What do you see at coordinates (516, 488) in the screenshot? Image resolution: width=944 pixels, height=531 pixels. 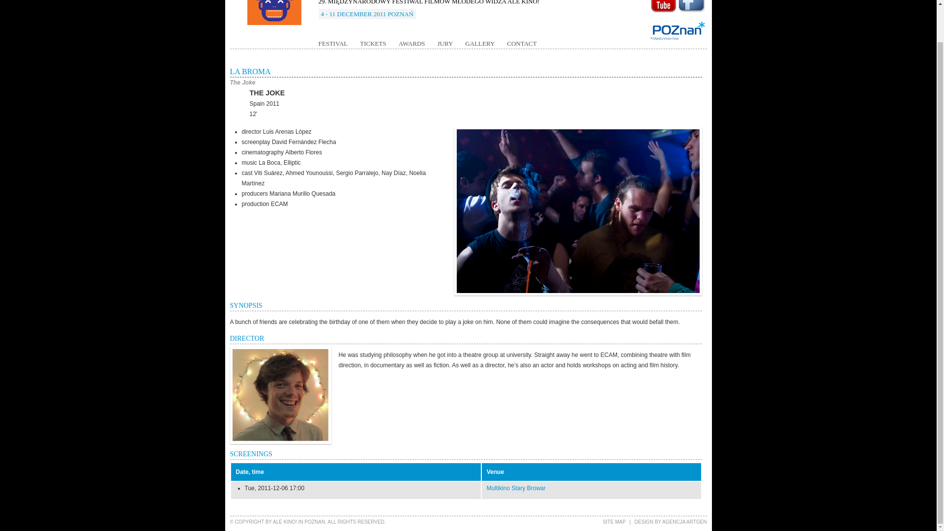 I see `Multikino Stary Browar` at bounding box center [516, 488].